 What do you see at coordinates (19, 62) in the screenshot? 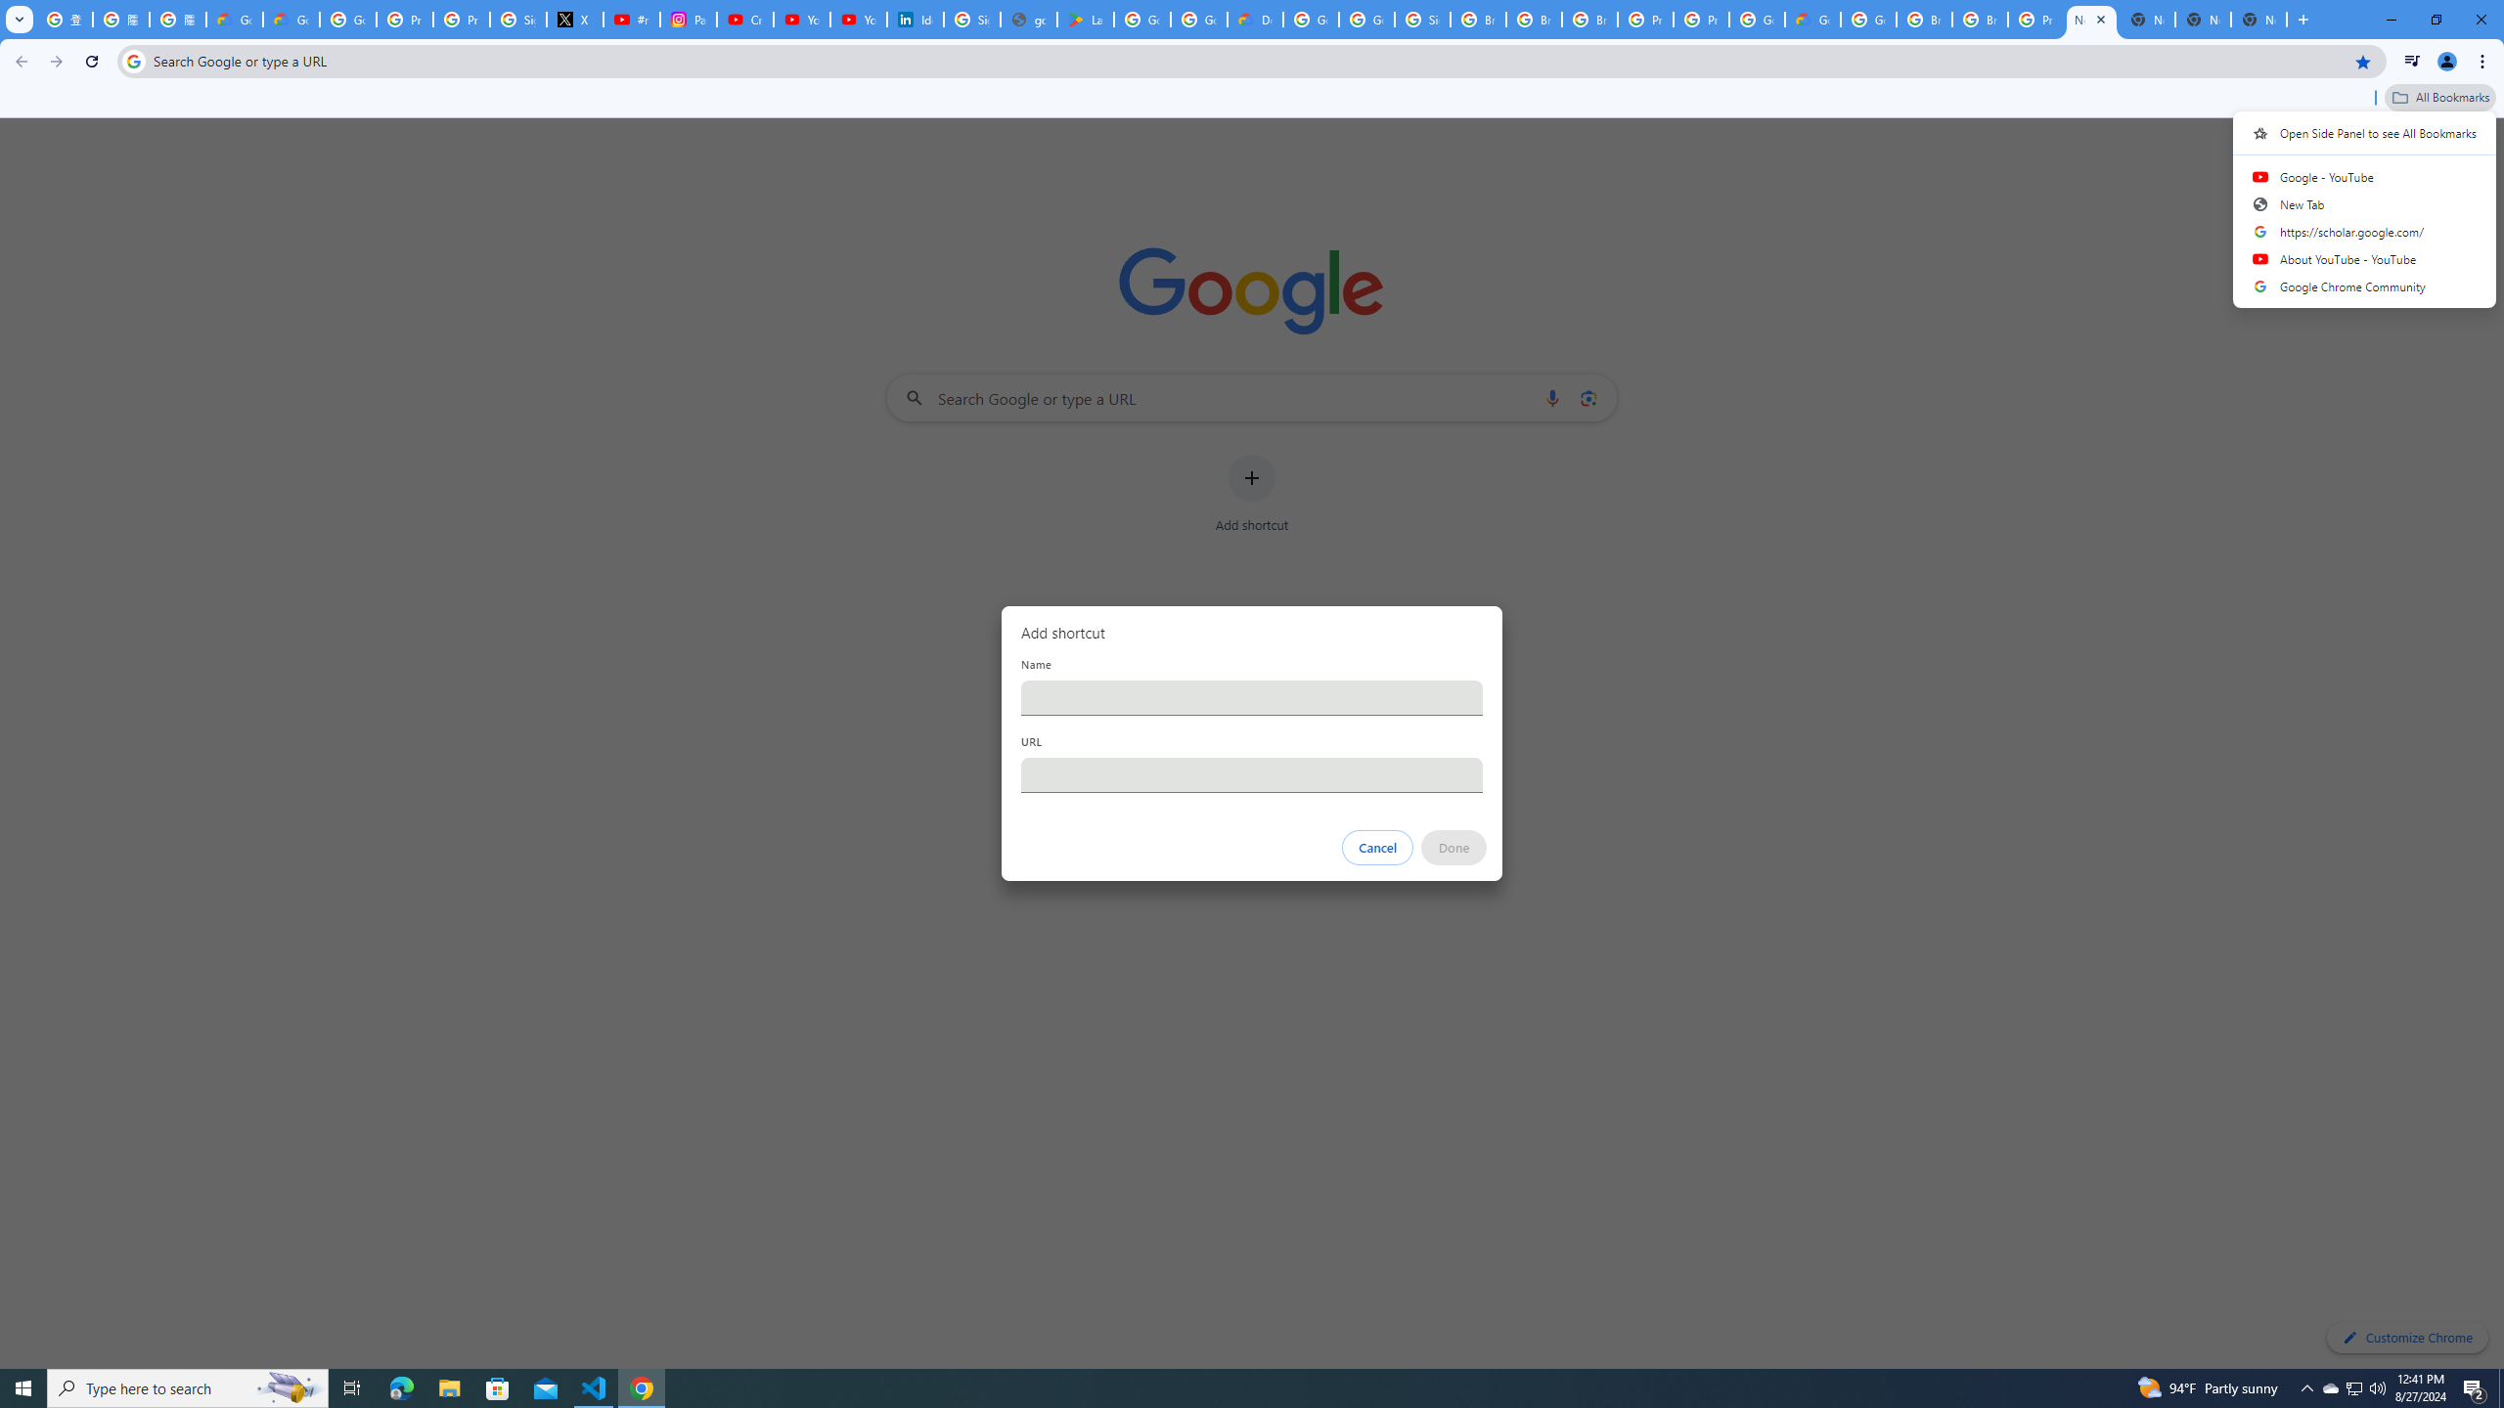
I see `Back` at bounding box center [19, 62].